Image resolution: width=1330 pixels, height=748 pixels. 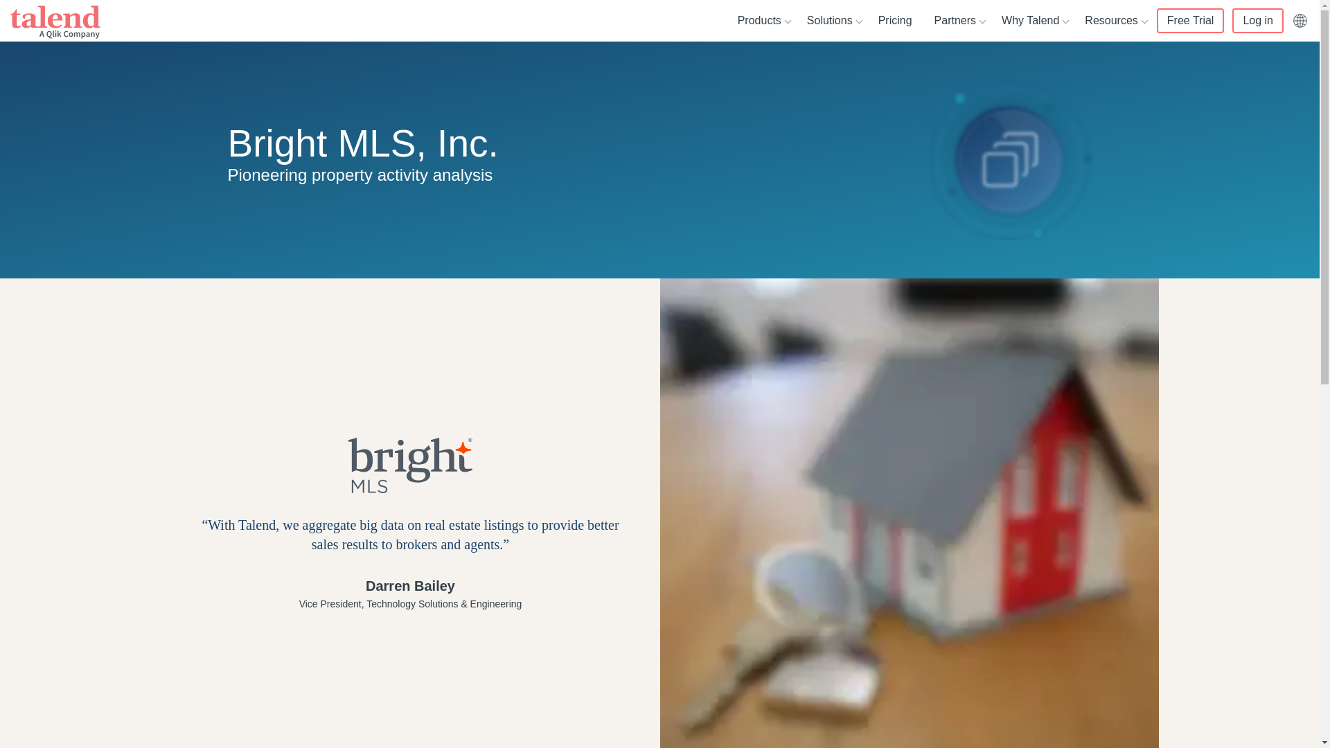 I want to click on Pricing, so click(x=895, y=21).